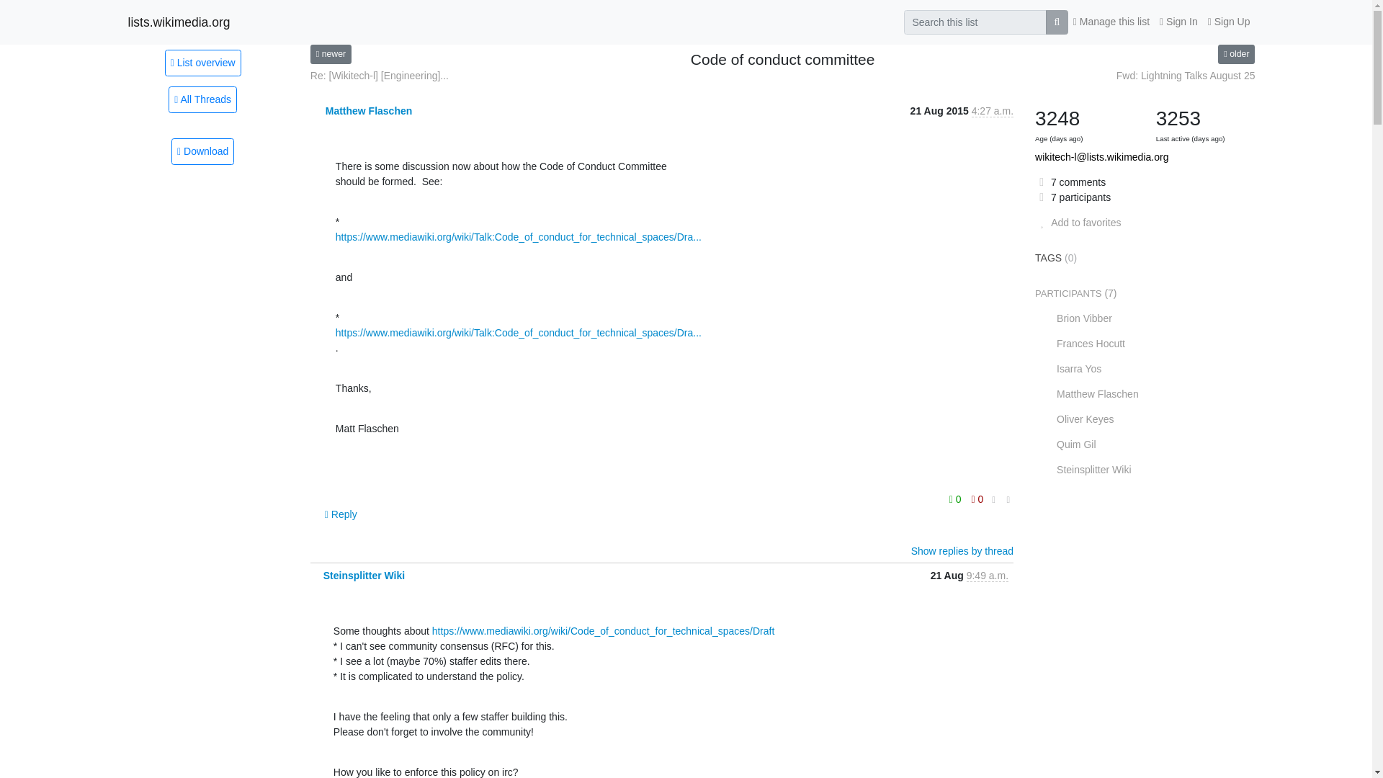  What do you see at coordinates (977, 499) in the screenshot?
I see `You must be logged-in to vote.` at bounding box center [977, 499].